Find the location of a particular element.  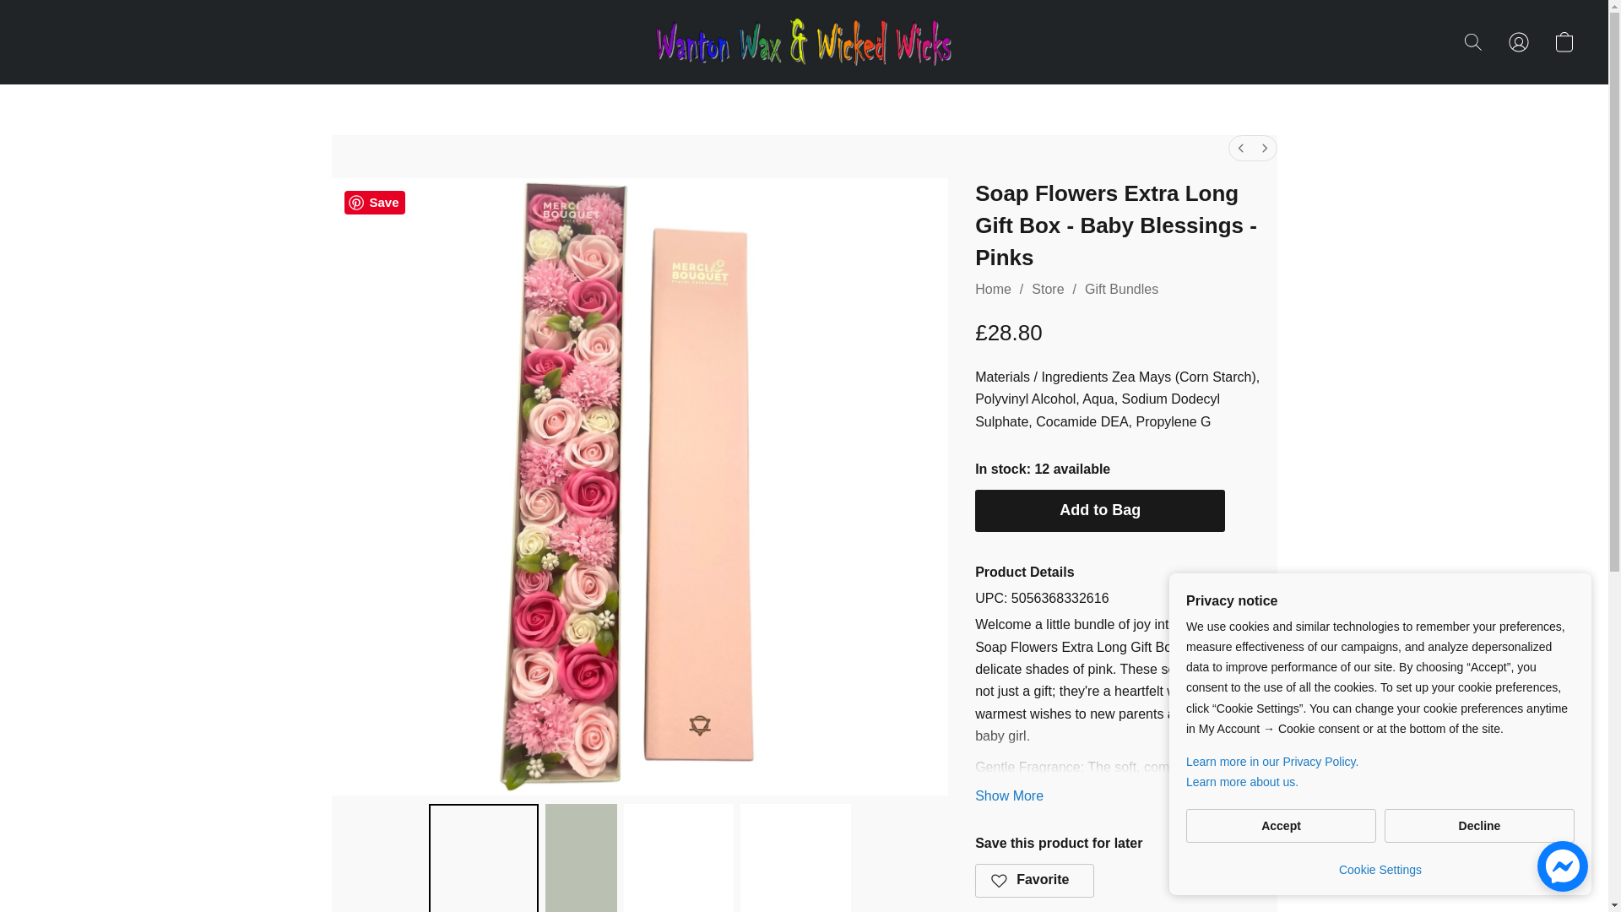

Add to Bag is located at coordinates (1100, 510).